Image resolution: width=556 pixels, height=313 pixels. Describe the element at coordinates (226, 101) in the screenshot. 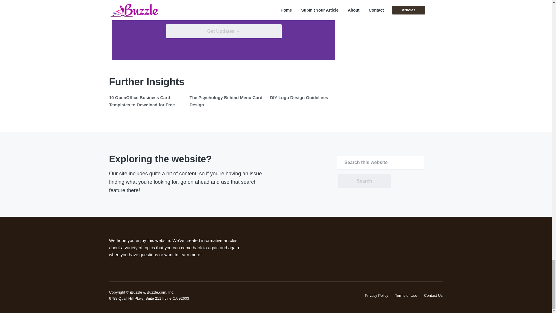

I see `Permanent Link to The Psychology Behind Menu Card Design` at that location.